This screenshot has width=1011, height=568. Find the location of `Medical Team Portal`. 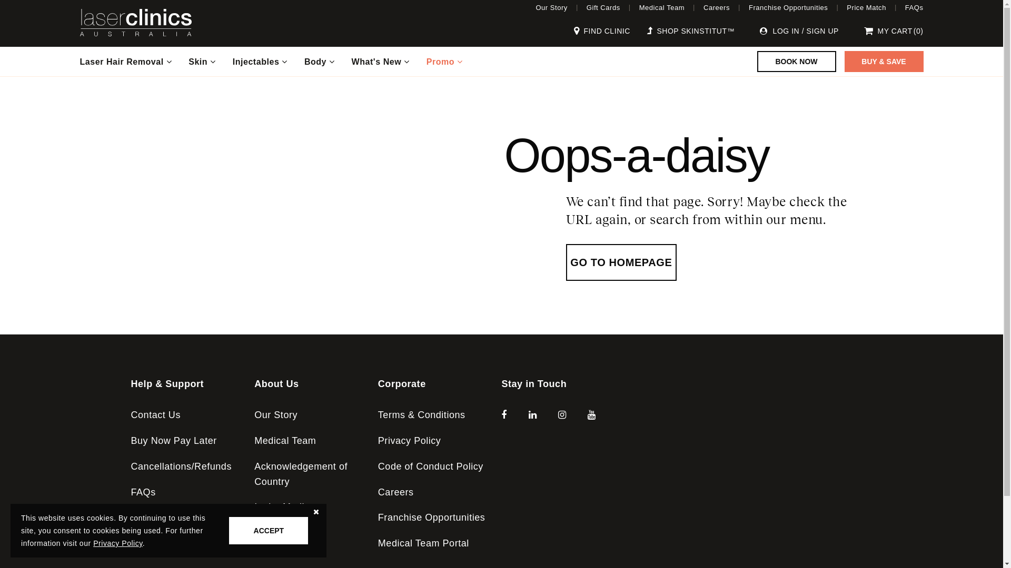

Medical Team Portal is located at coordinates (423, 543).